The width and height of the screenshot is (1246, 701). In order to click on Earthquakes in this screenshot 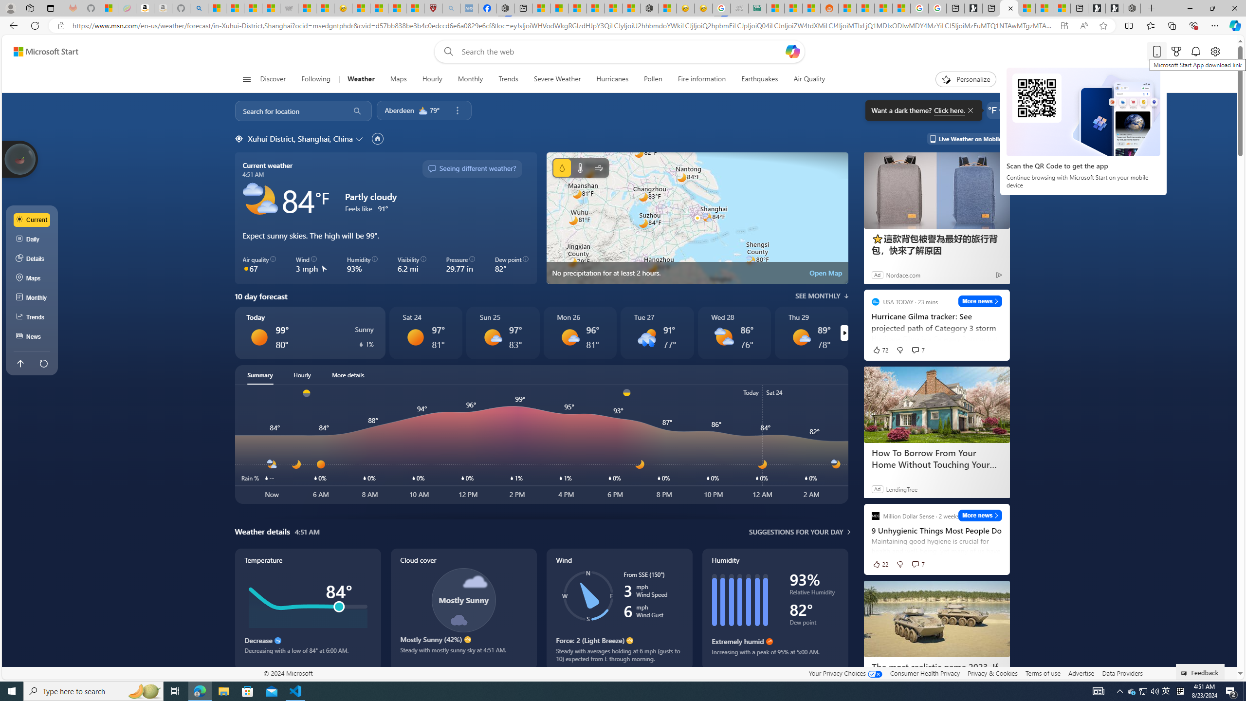, I will do `click(760, 79)`.